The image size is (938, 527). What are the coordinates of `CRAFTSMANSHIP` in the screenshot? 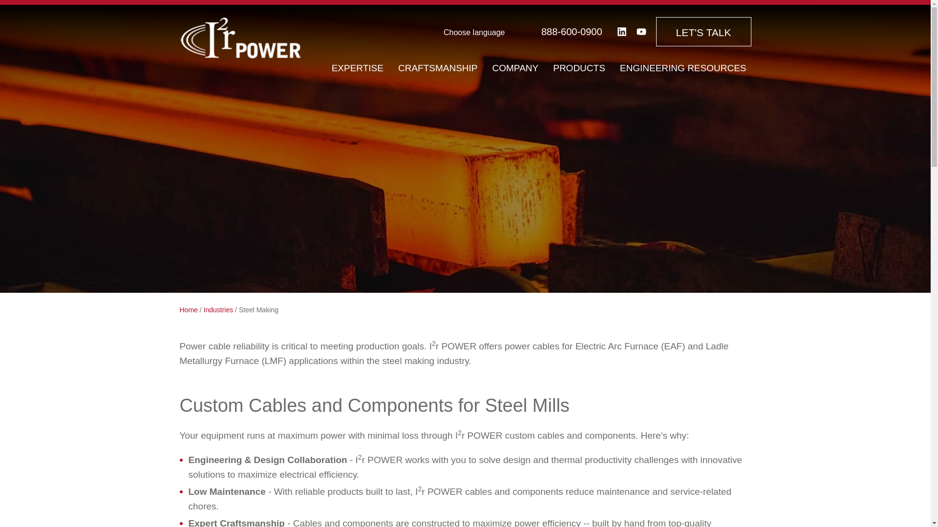 It's located at (438, 68).